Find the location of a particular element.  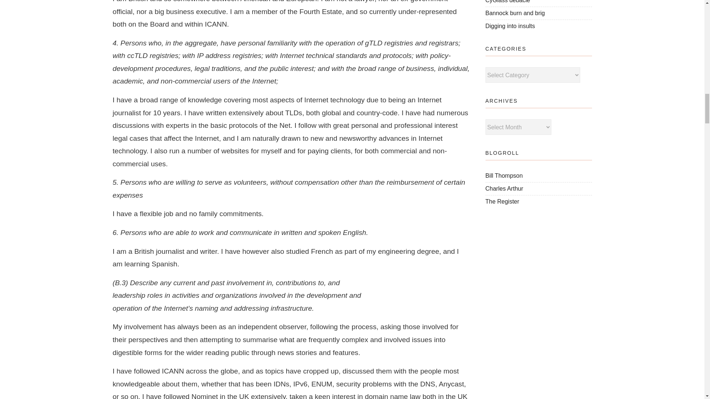

IT news is located at coordinates (502, 201).